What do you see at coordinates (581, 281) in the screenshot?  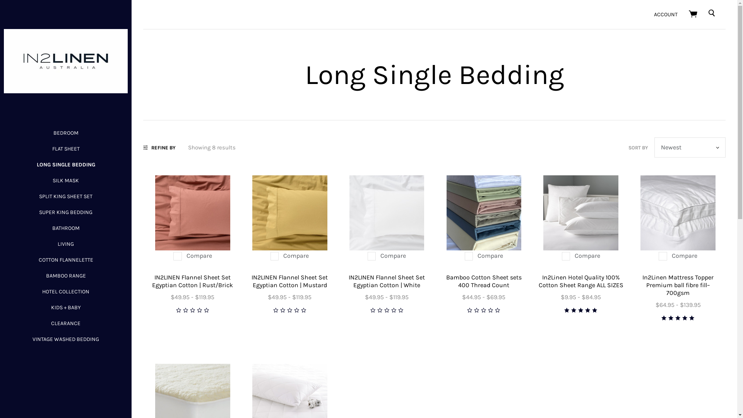 I see `In2Linen Hotel Quality 100% Cotton Sheet Range ALL SIZES` at bounding box center [581, 281].